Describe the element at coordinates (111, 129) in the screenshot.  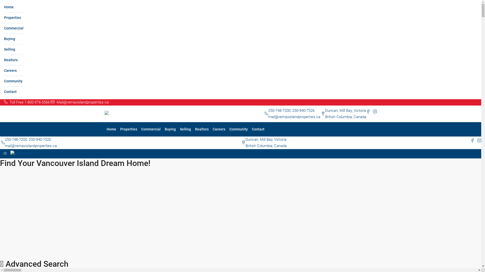
I see `Home` at that location.